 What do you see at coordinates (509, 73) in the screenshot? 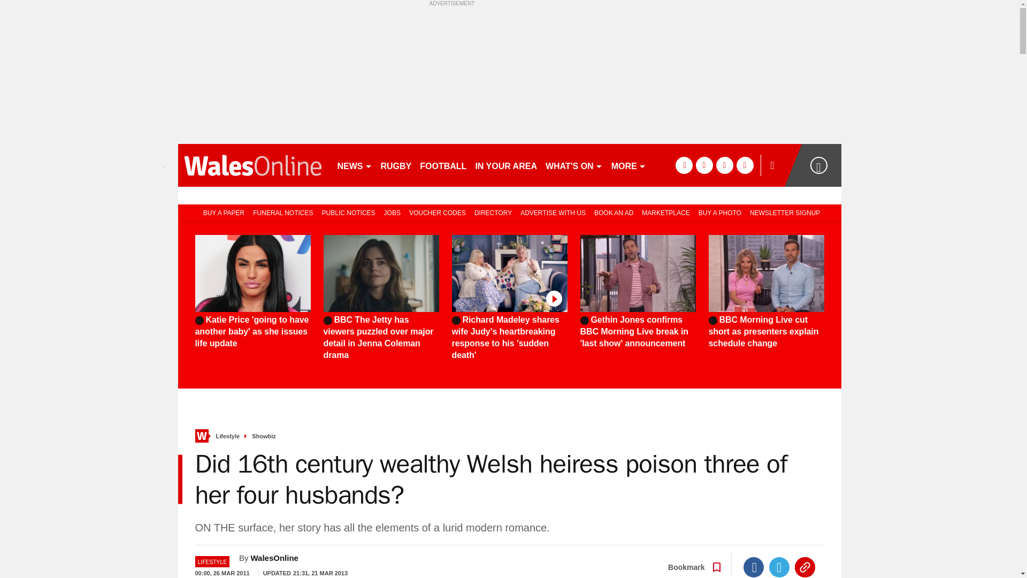
I see `3rd party ad content` at bounding box center [509, 73].